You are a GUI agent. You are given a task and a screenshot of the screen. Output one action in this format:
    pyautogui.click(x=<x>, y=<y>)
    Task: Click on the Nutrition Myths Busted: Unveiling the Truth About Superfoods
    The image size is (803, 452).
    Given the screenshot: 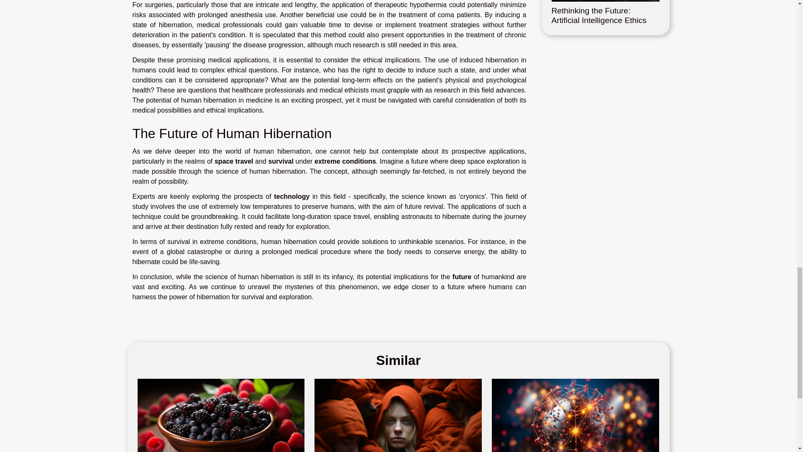 What is the action you would take?
    pyautogui.click(x=221, y=426)
    